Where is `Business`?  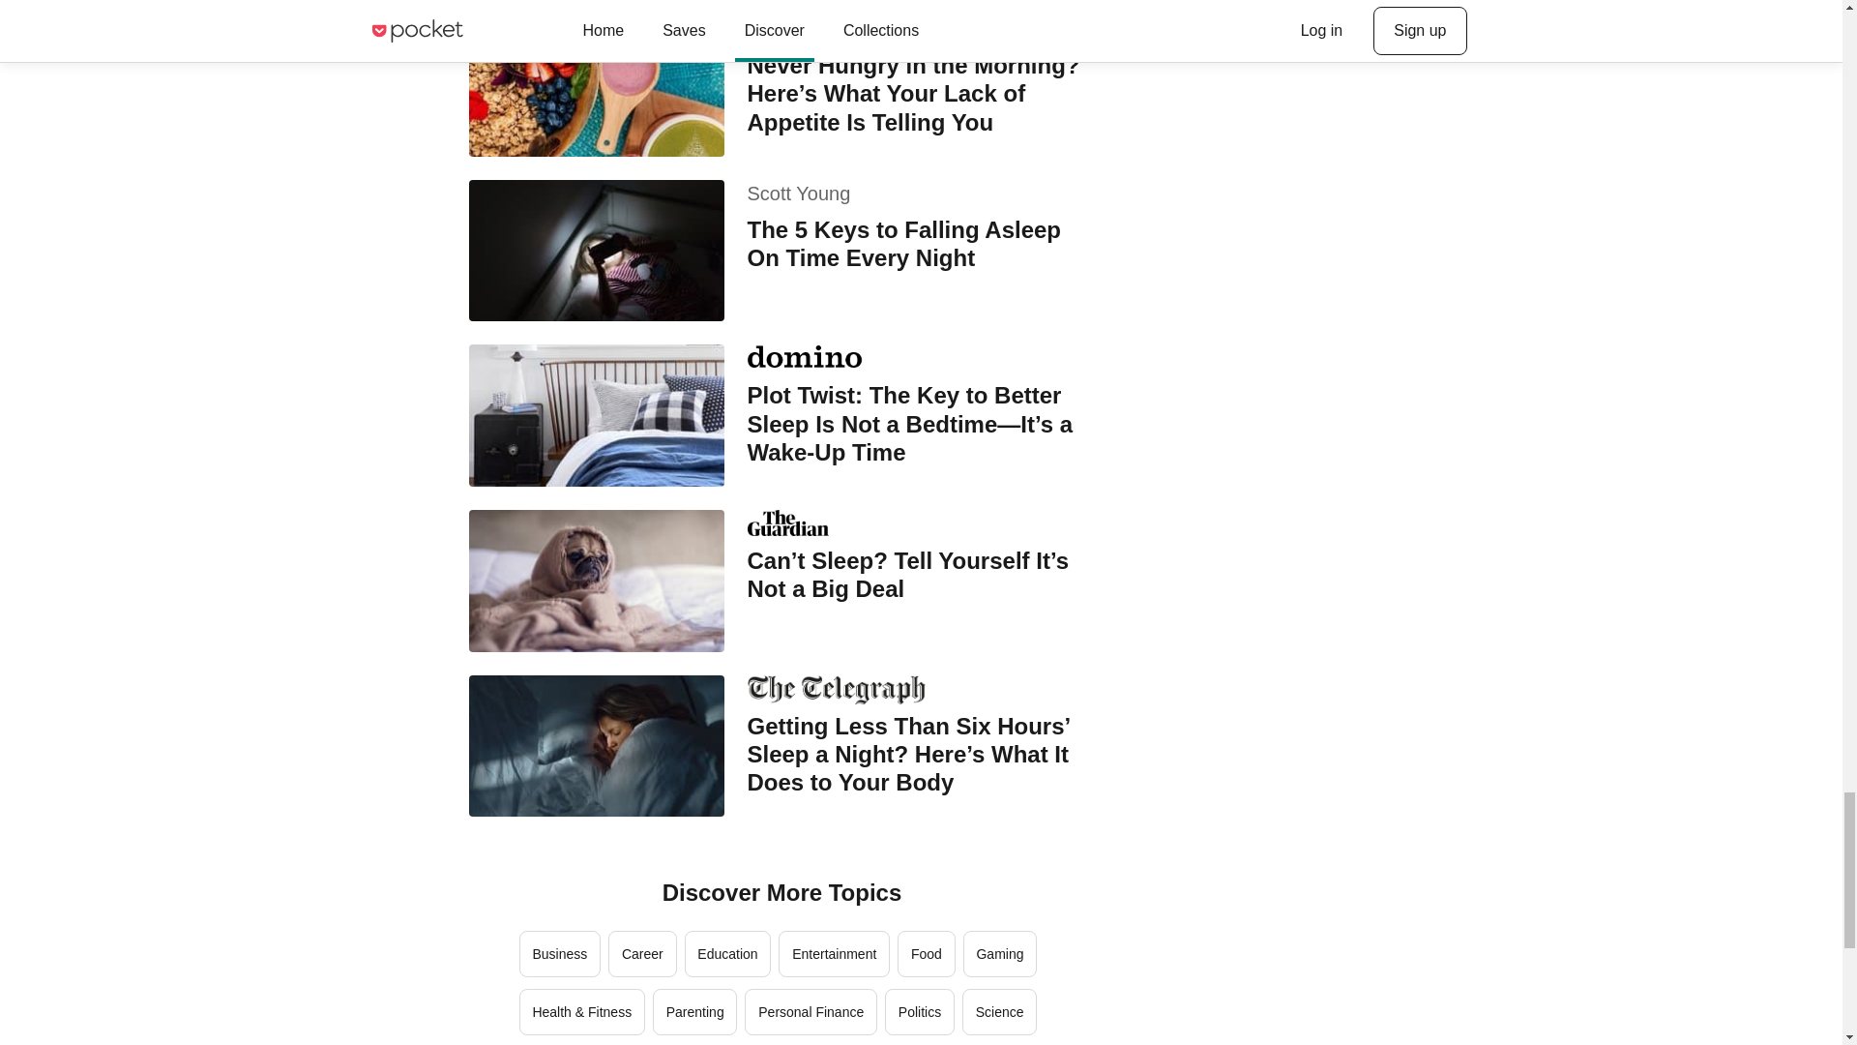 Business is located at coordinates (559, 954).